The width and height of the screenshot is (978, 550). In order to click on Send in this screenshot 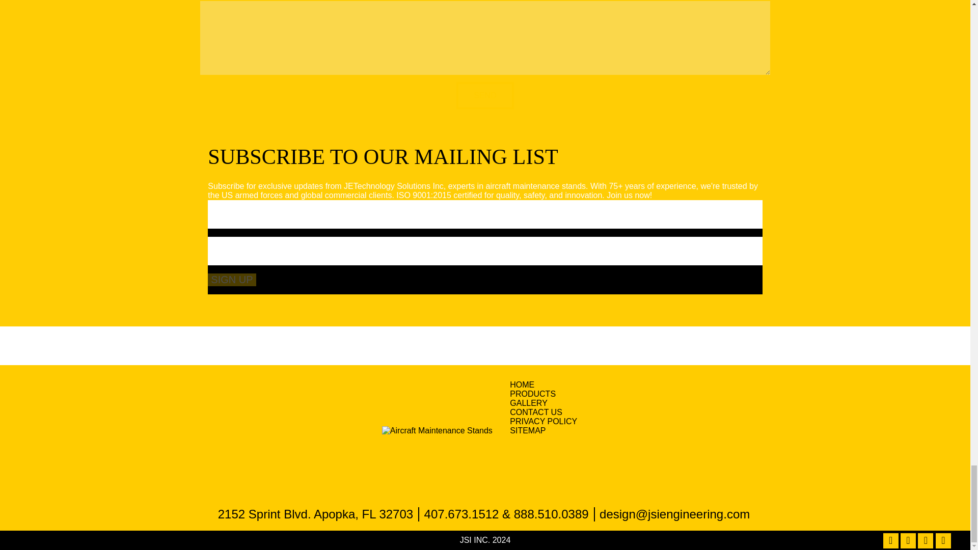, I will do `click(485, 95)`.